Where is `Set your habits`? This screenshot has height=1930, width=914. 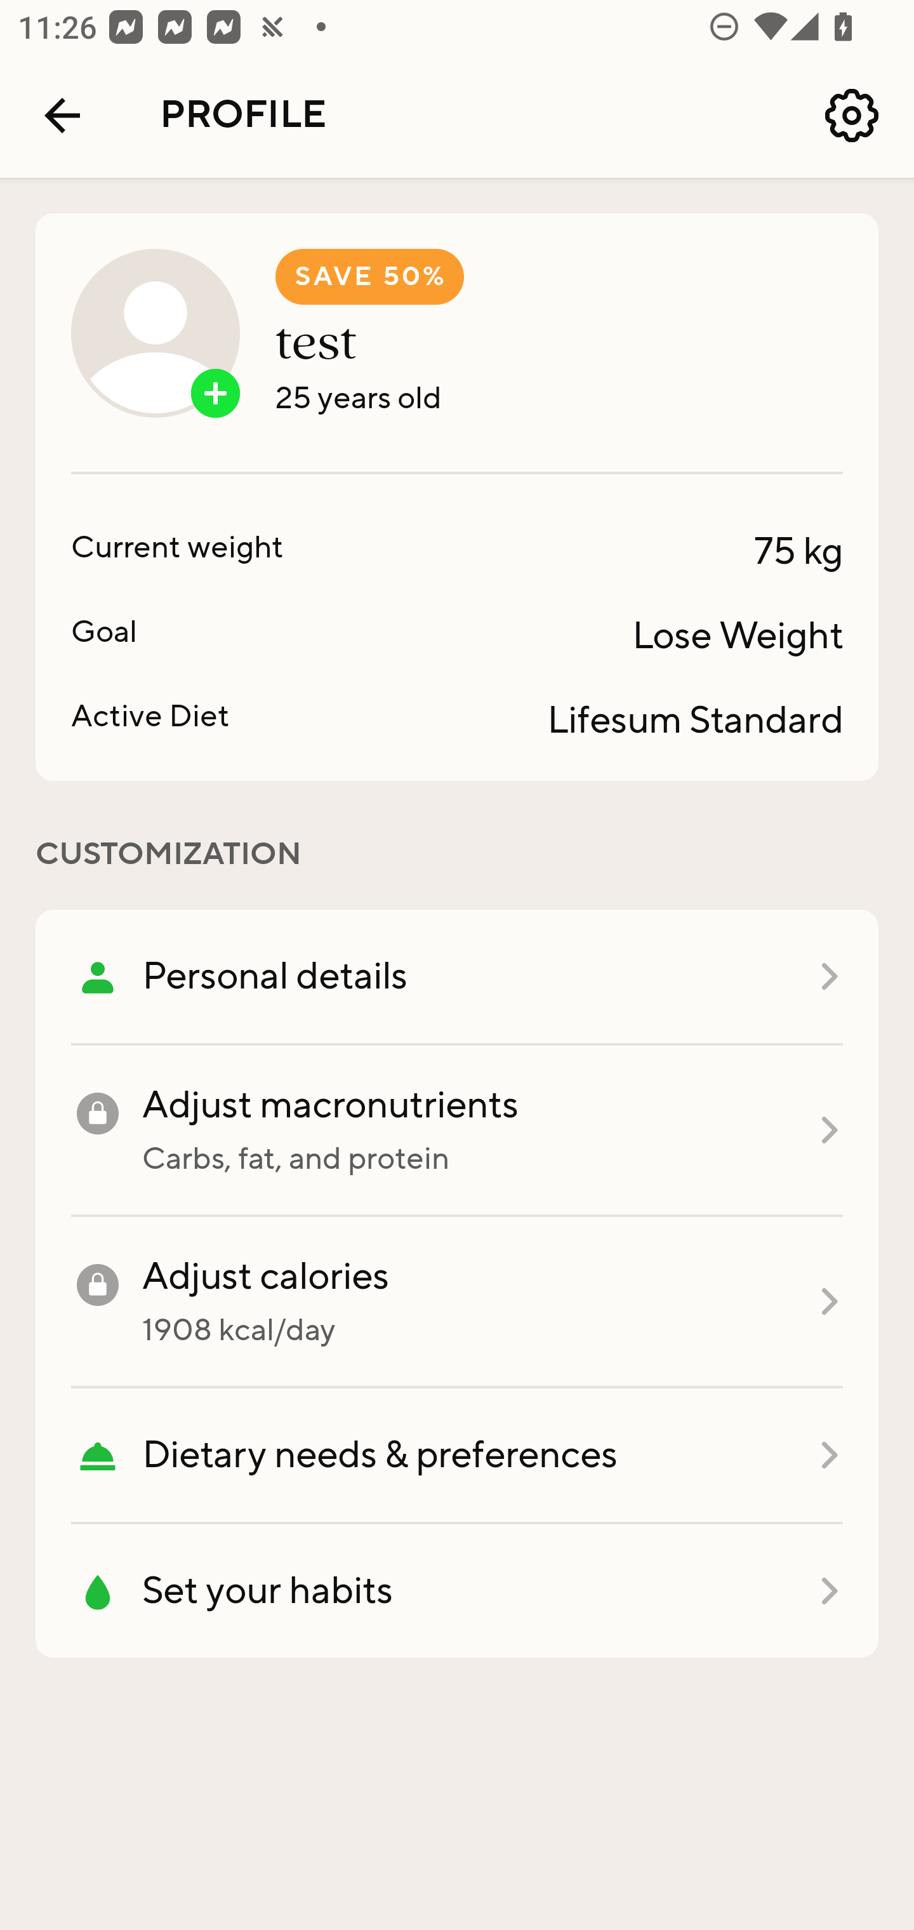 Set your habits is located at coordinates (457, 1591).